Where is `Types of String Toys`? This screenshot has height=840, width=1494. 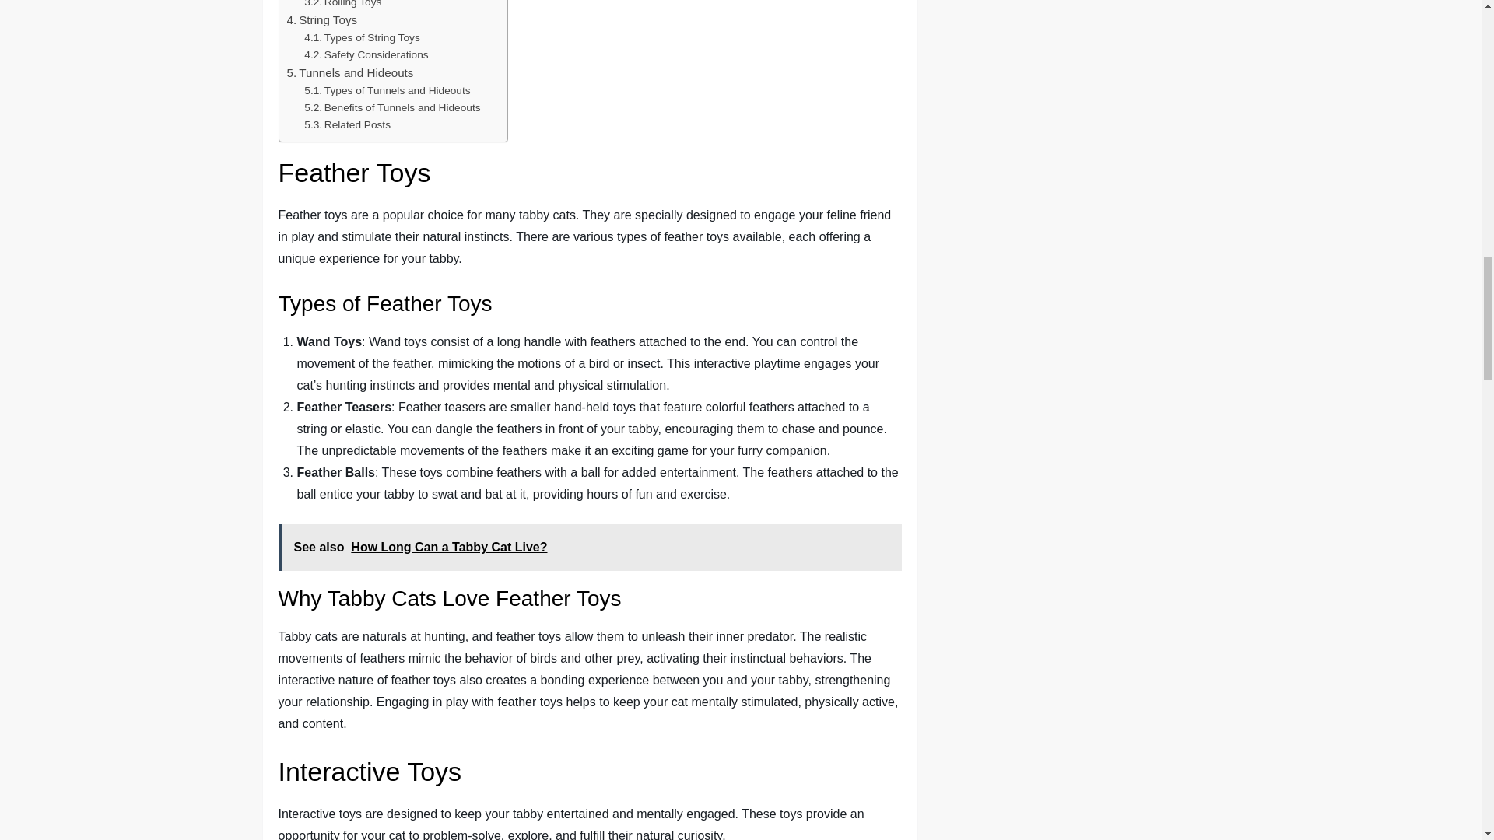
Types of String Toys is located at coordinates (362, 37).